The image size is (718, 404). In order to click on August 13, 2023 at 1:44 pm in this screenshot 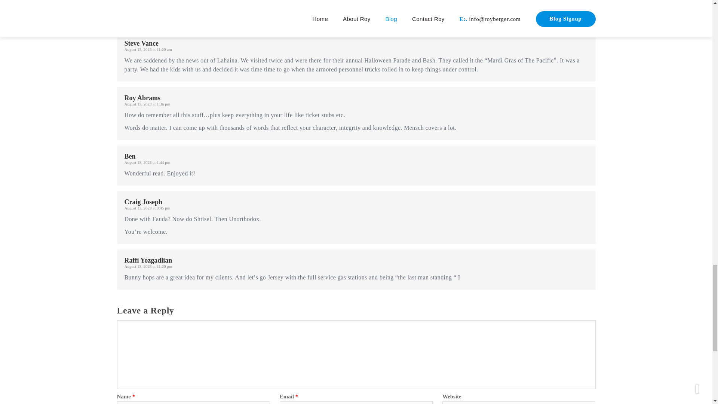, I will do `click(147, 162)`.